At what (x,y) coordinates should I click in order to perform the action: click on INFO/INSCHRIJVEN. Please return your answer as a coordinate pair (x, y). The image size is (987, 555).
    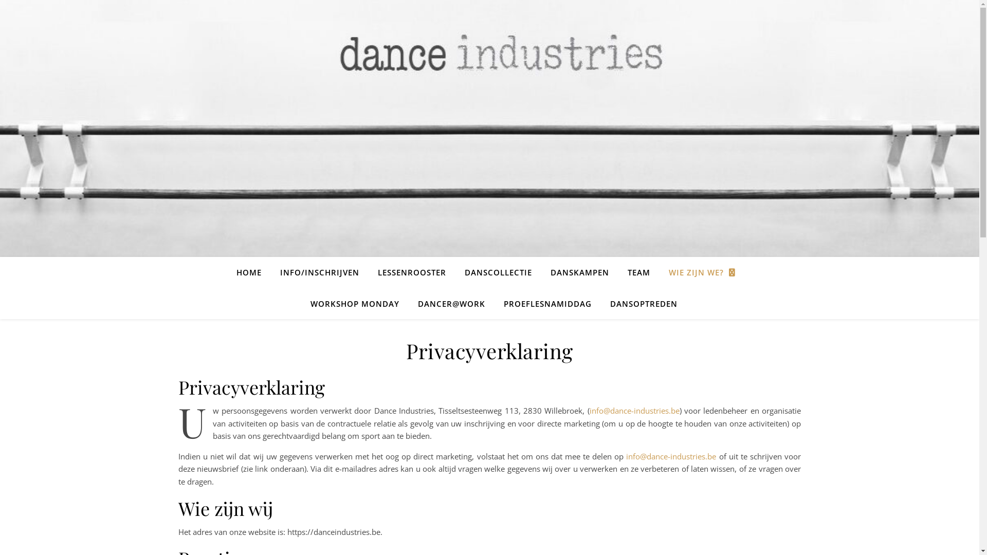
    Looking at the image, I should click on (319, 272).